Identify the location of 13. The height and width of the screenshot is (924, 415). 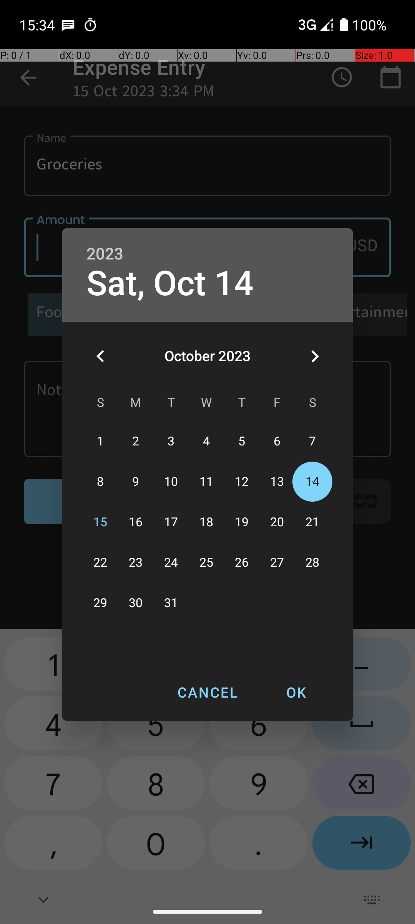
(277, 482).